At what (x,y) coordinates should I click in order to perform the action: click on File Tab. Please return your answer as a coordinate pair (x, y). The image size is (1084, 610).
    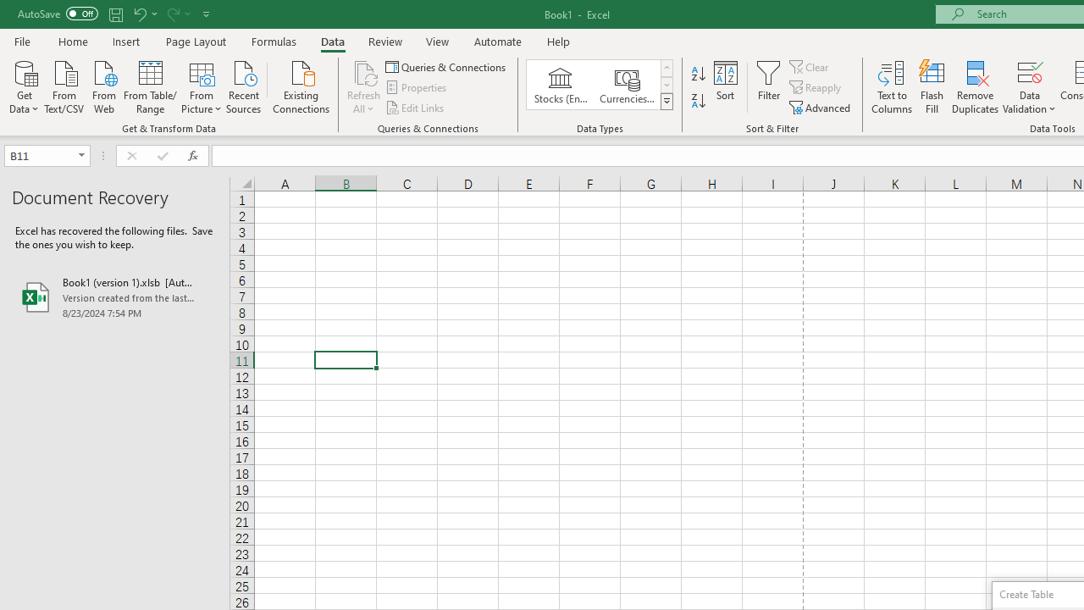
    Looking at the image, I should click on (22, 41).